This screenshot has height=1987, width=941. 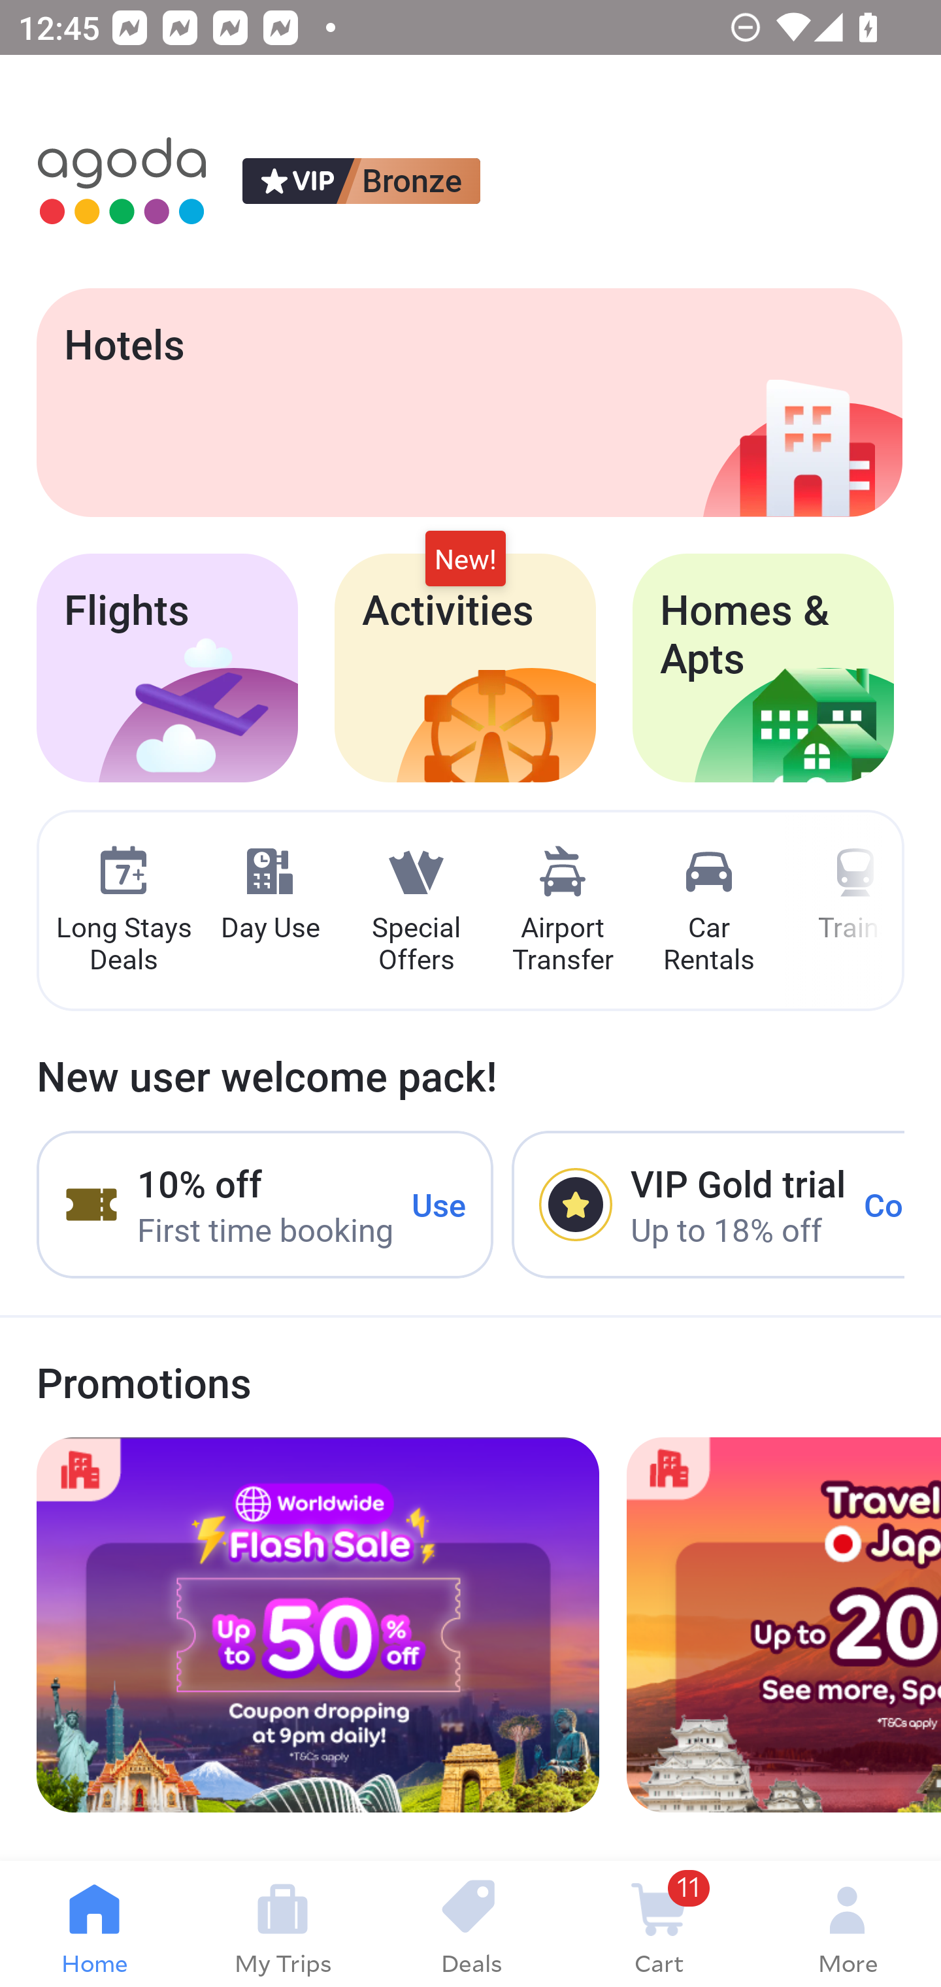 I want to click on Deals, so click(x=470, y=1924).